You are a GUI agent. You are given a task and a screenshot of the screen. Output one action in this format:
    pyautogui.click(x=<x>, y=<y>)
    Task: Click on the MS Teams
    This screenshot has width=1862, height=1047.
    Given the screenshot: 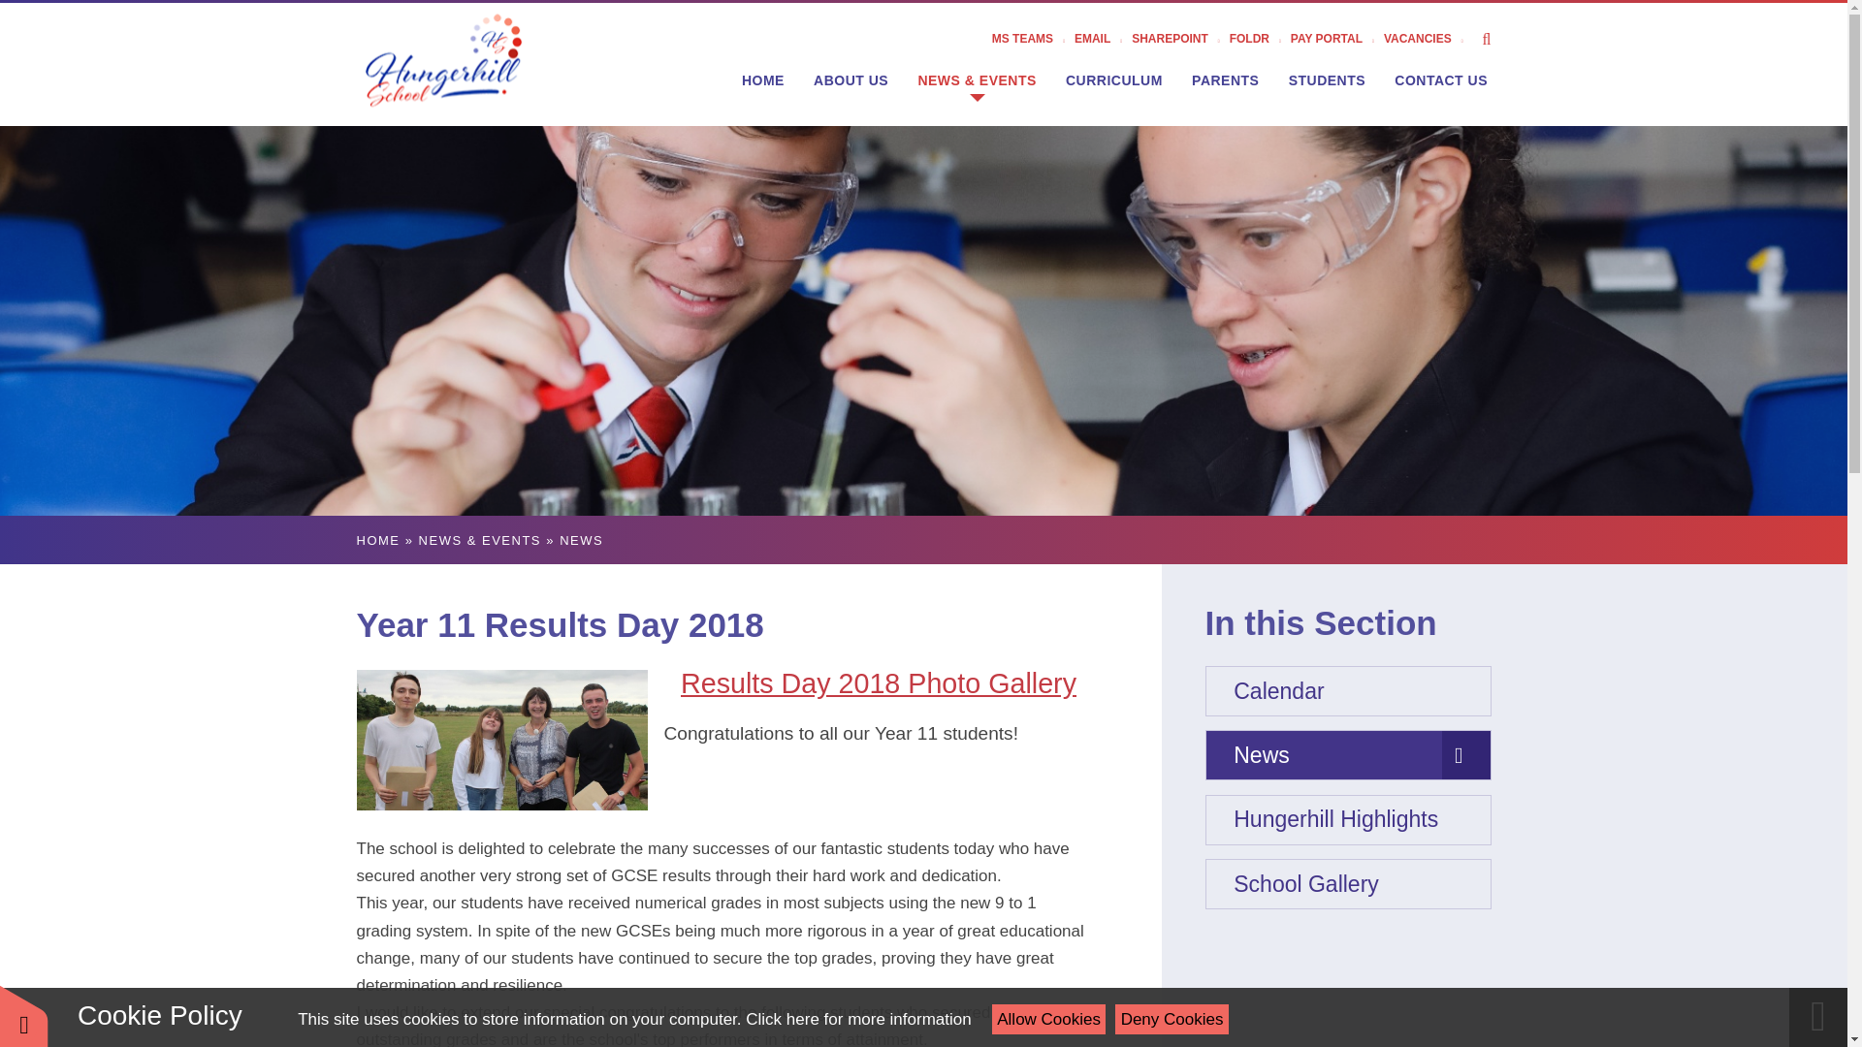 What is the action you would take?
    pyautogui.click(x=1033, y=39)
    